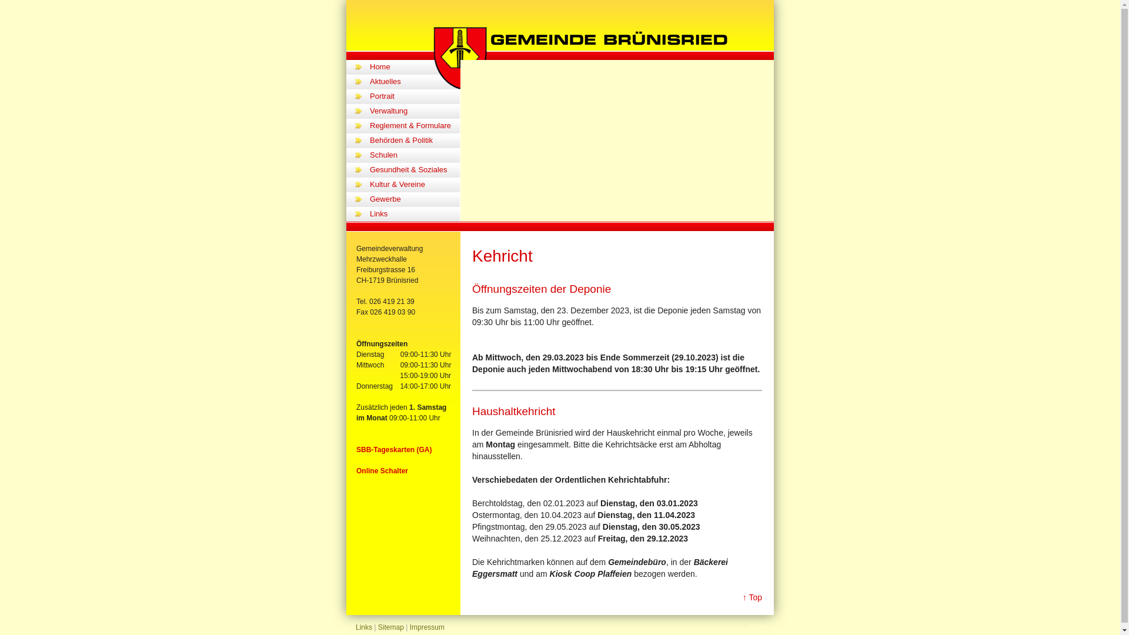 Image resolution: width=1129 pixels, height=635 pixels. What do you see at coordinates (415, 200) in the screenshot?
I see `Gewerbe` at bounding box center [415, 200].